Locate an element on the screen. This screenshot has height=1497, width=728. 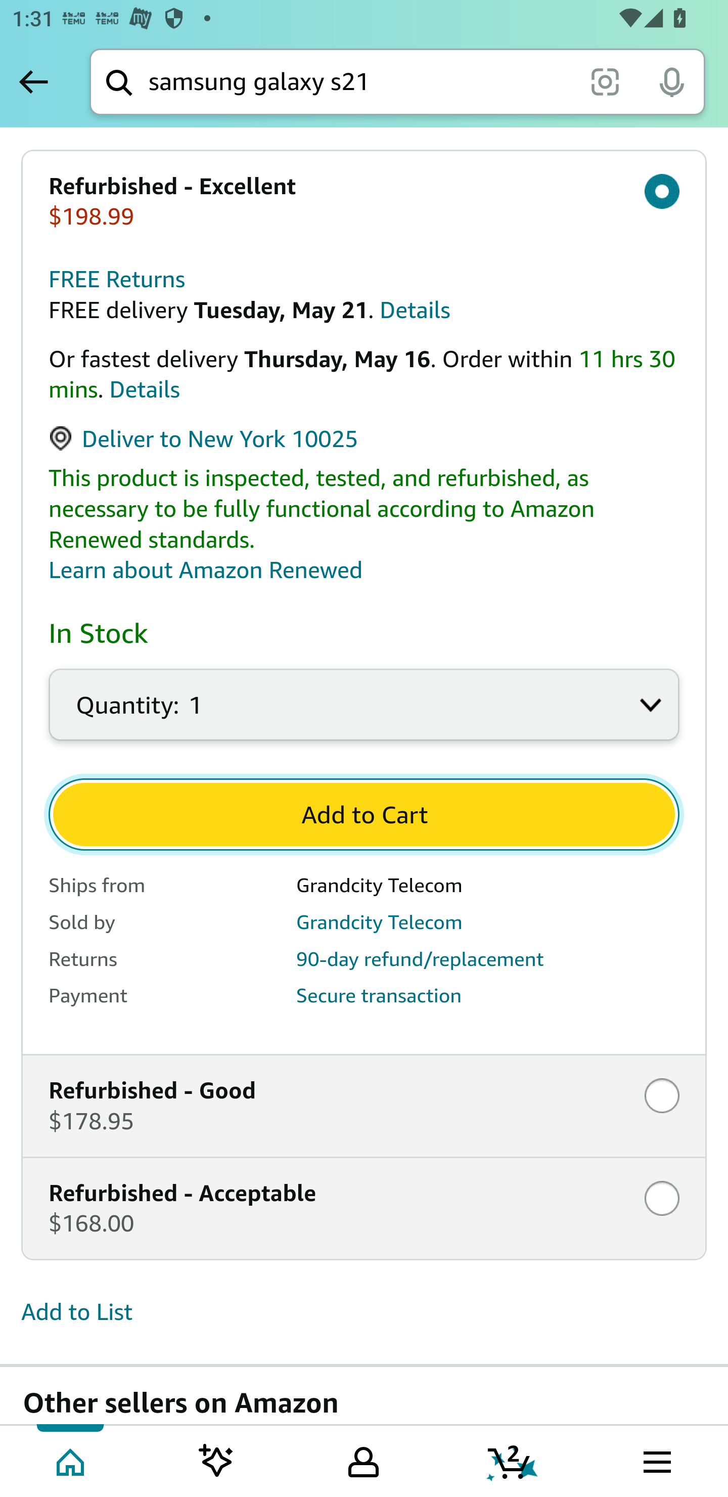
Back is located at coordinates (33, 81).